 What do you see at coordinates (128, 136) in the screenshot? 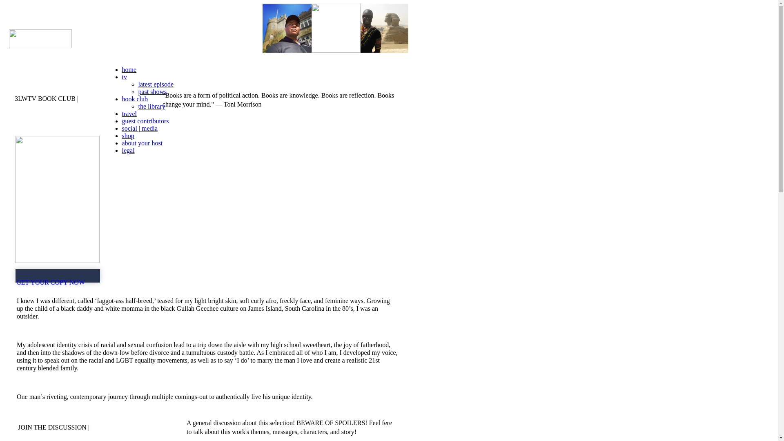
I see `shop` at bounding box center [128, 136].